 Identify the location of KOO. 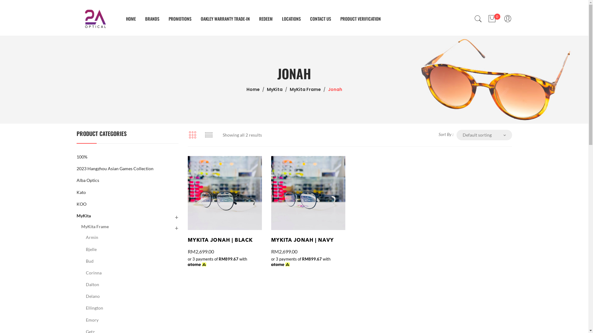
(82, 204).